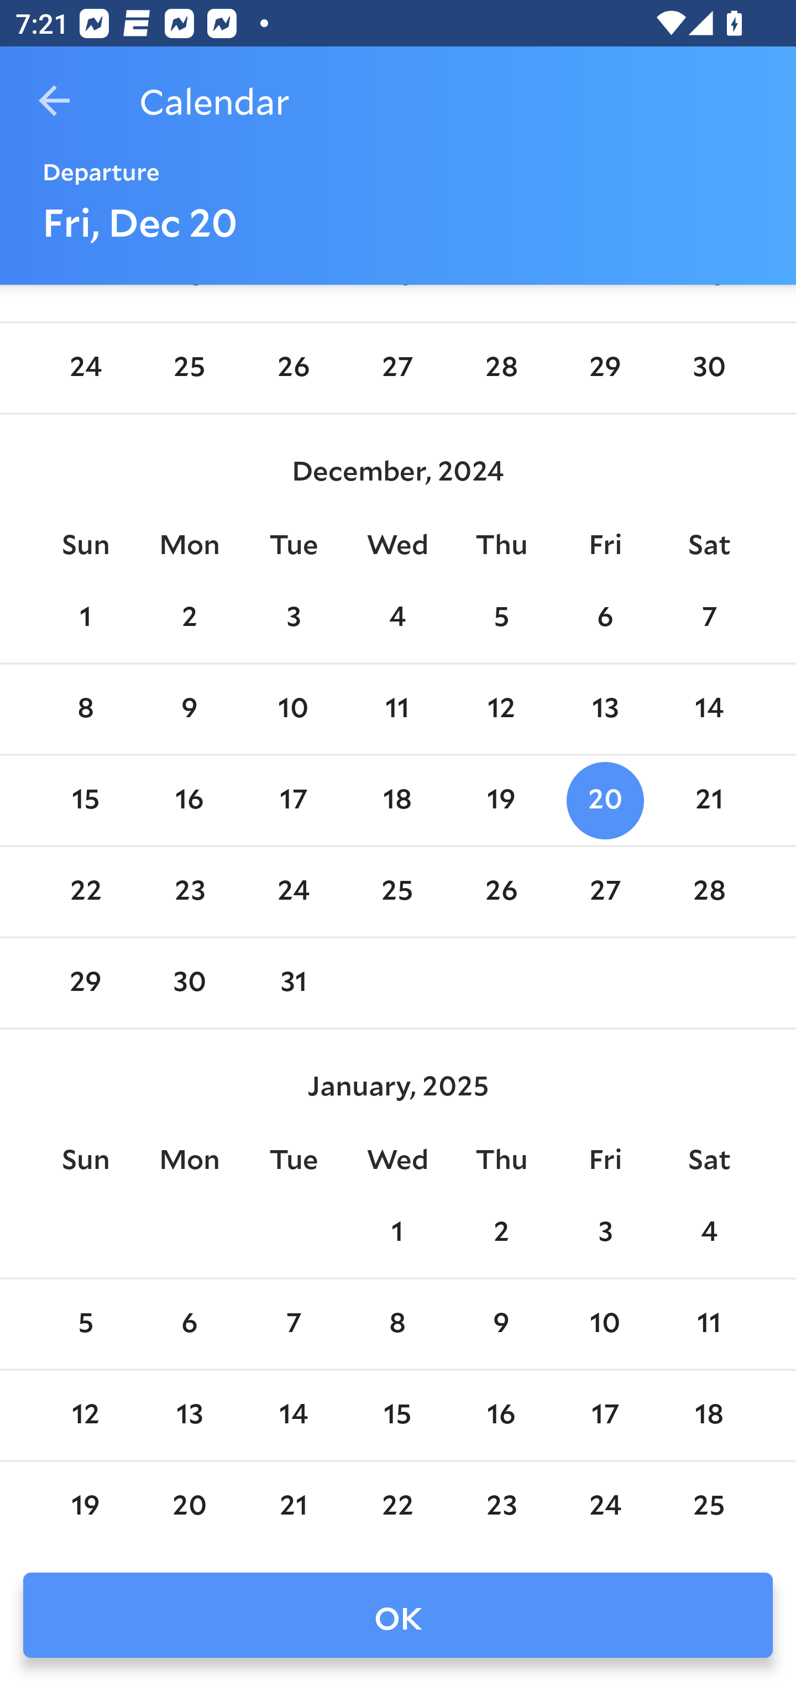  What do you see at coordinates (709, 800) in the screenshot?
I see `21` at bounding box center [709, 800].